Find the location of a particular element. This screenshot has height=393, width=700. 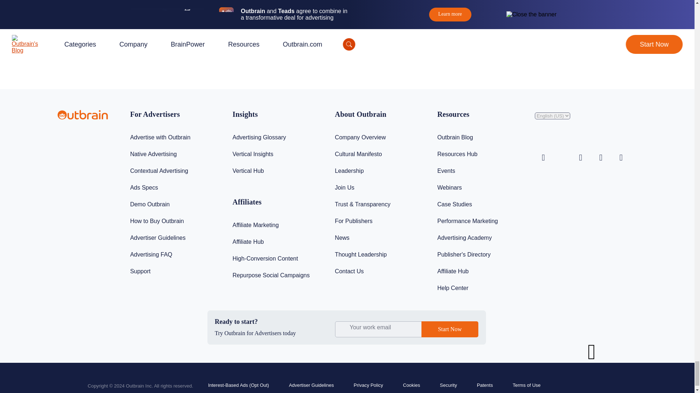

Libi Rynkyu is located at coordinates (302, 40).